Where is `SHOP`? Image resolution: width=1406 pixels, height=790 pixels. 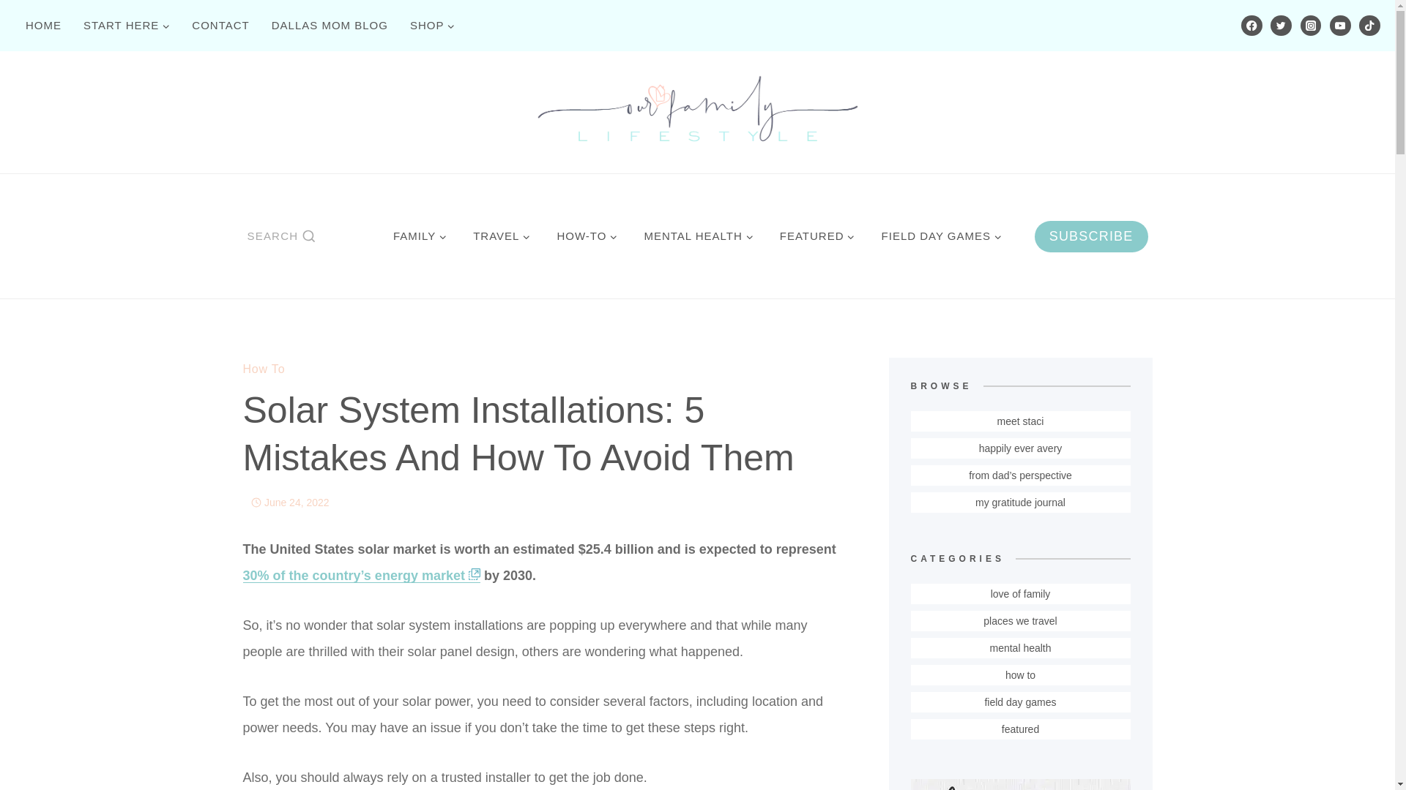 SHOP is located at coordinates (433, 25).